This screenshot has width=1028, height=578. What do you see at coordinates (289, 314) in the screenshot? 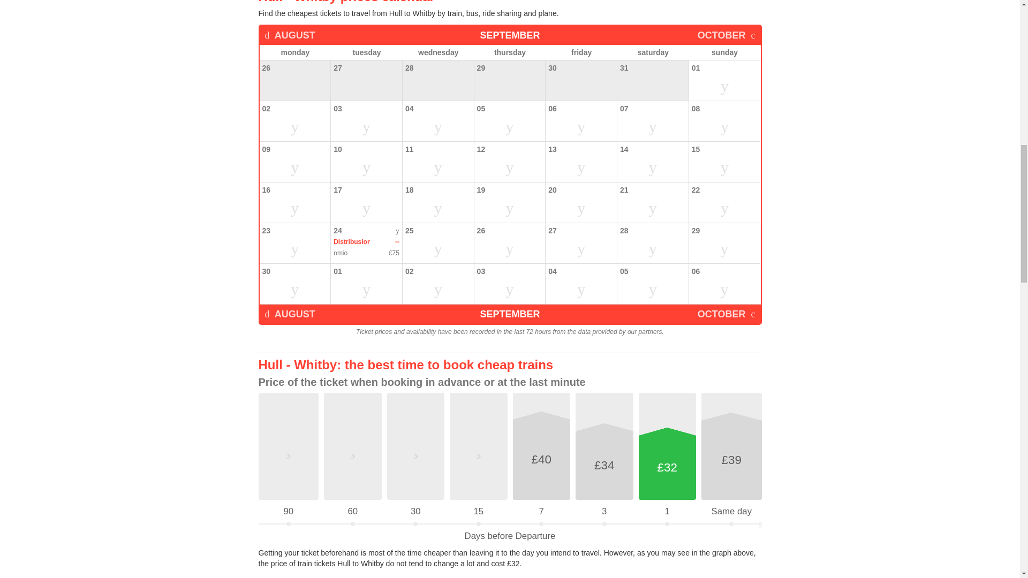
I see `  AUGUST` at bounding box center [289, 314].